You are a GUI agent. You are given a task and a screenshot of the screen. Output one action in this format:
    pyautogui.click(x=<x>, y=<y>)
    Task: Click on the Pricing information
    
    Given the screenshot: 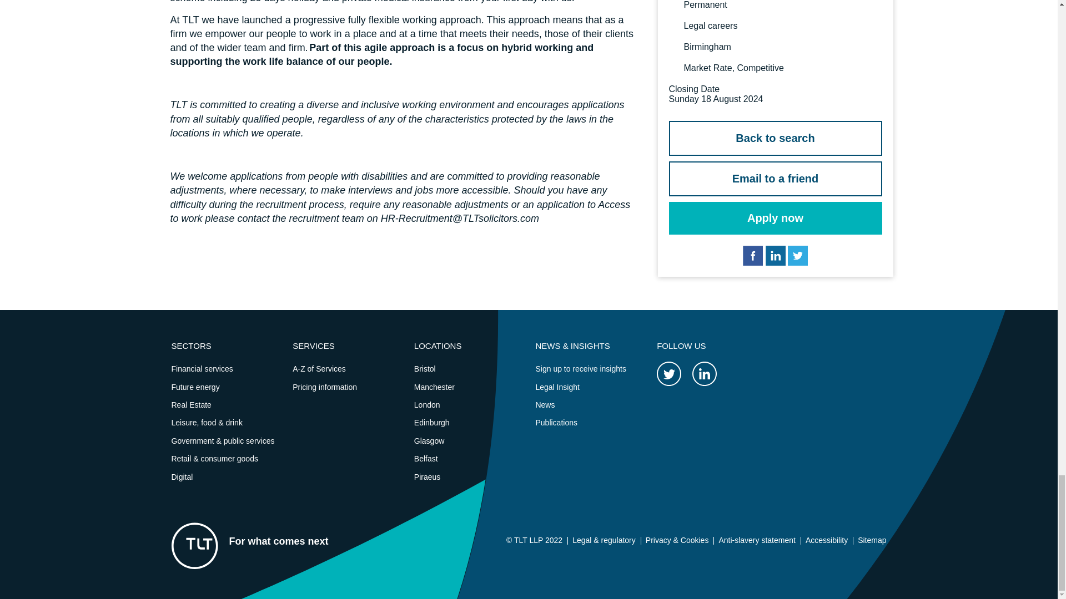 What is the action you would take?
    pyautogui.click(x=324, y=387)
    